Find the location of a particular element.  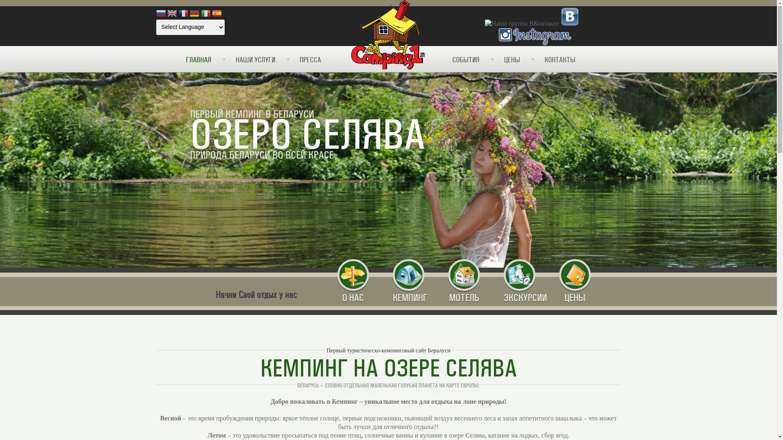

Logo is located at coordinates (388, 35).